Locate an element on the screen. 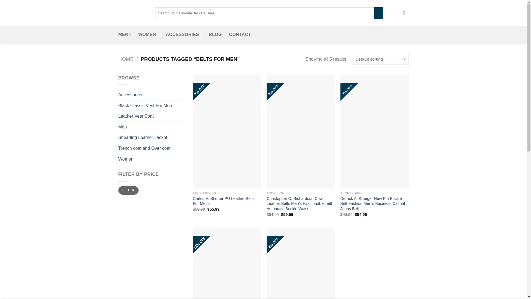 This screenshot has height=299, width=531. Cart is located at coordinates (406, 13).